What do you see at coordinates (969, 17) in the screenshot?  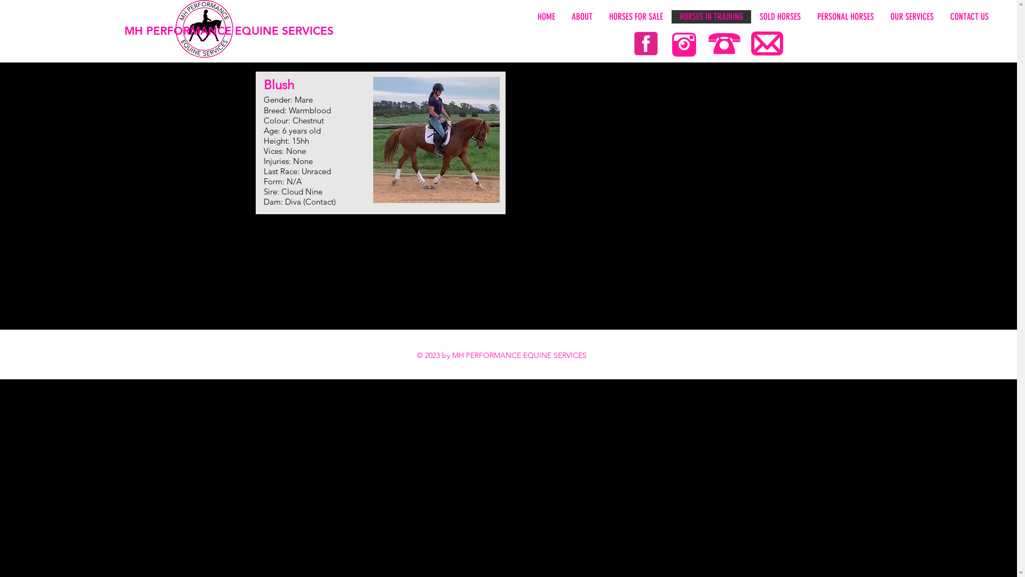 I see `CONTACT US` at bounding box center [969, 17].